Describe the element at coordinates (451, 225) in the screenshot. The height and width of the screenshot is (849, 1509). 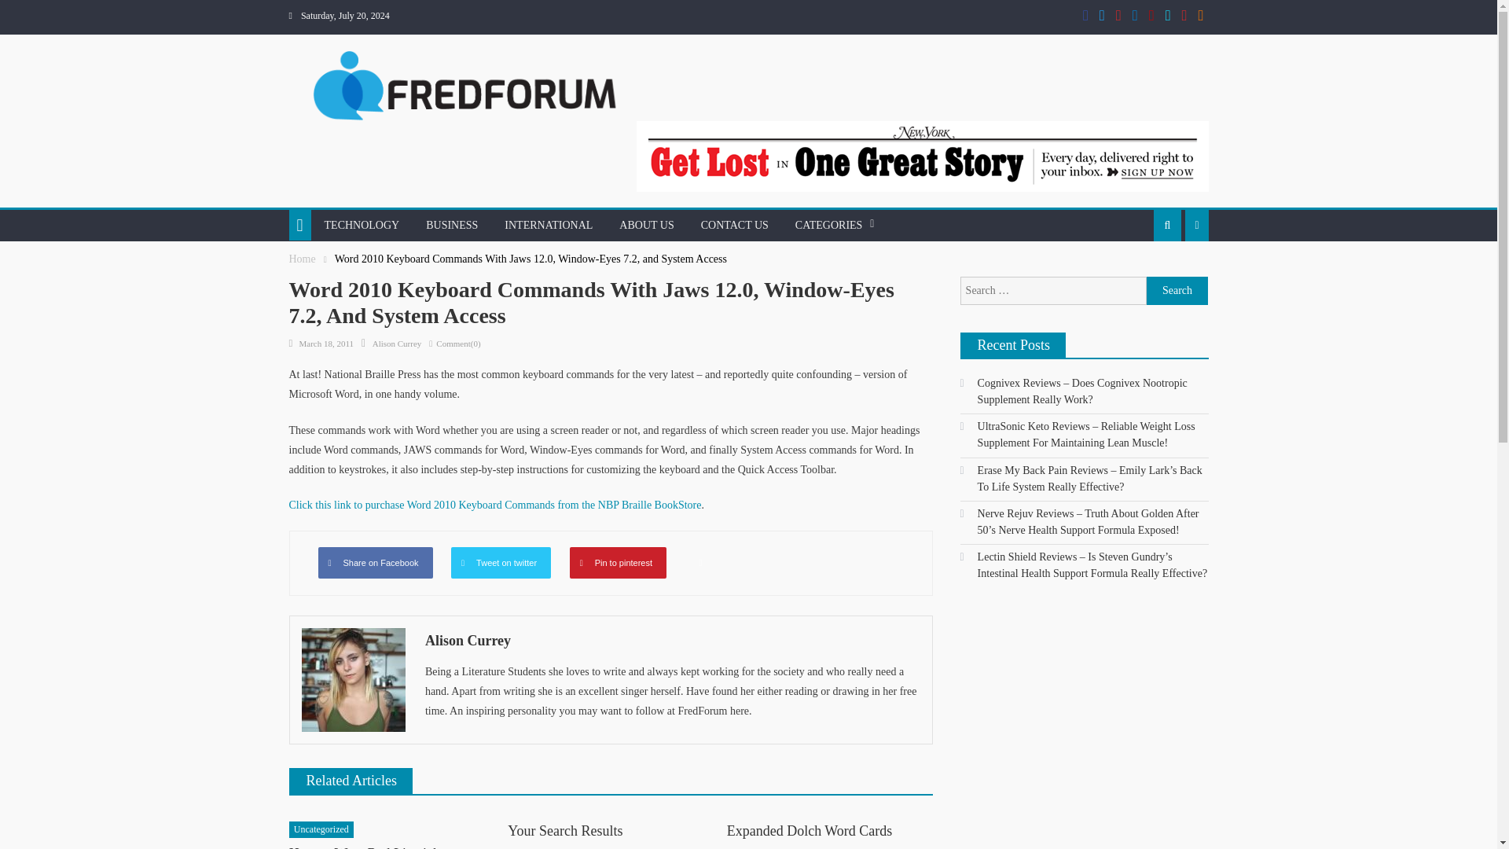
I see `BUSINESS` at that location.